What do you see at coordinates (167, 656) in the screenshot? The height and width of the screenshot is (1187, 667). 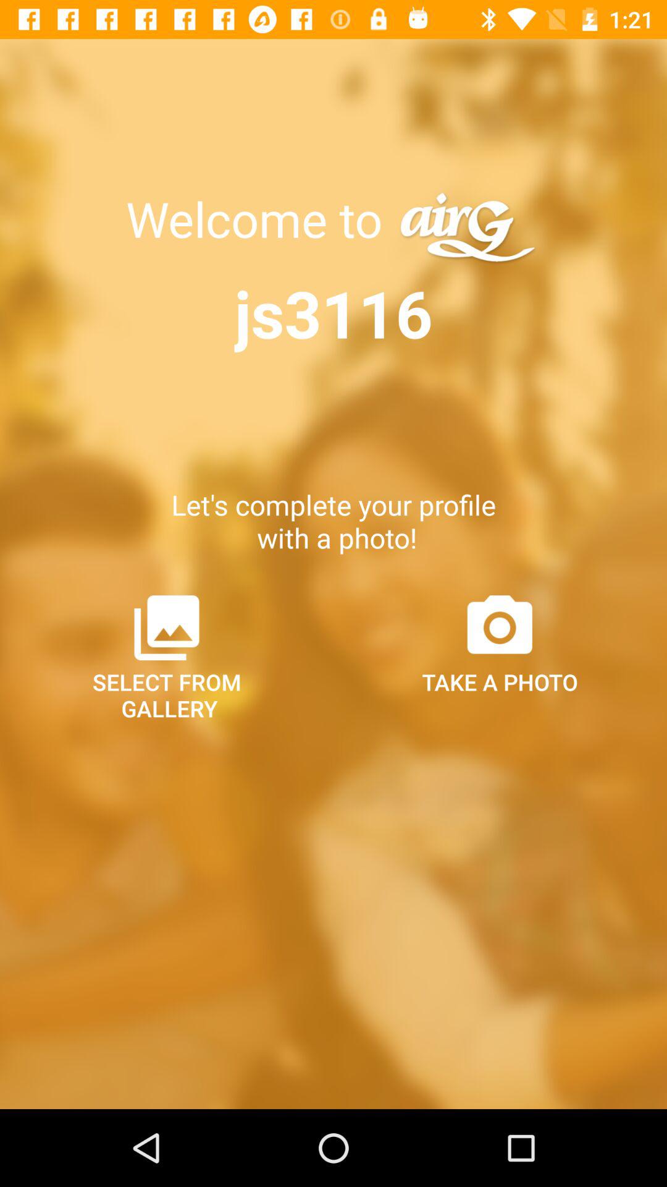 I see `swipe until select from
 gallery icon` at bounding box center [167, 656].